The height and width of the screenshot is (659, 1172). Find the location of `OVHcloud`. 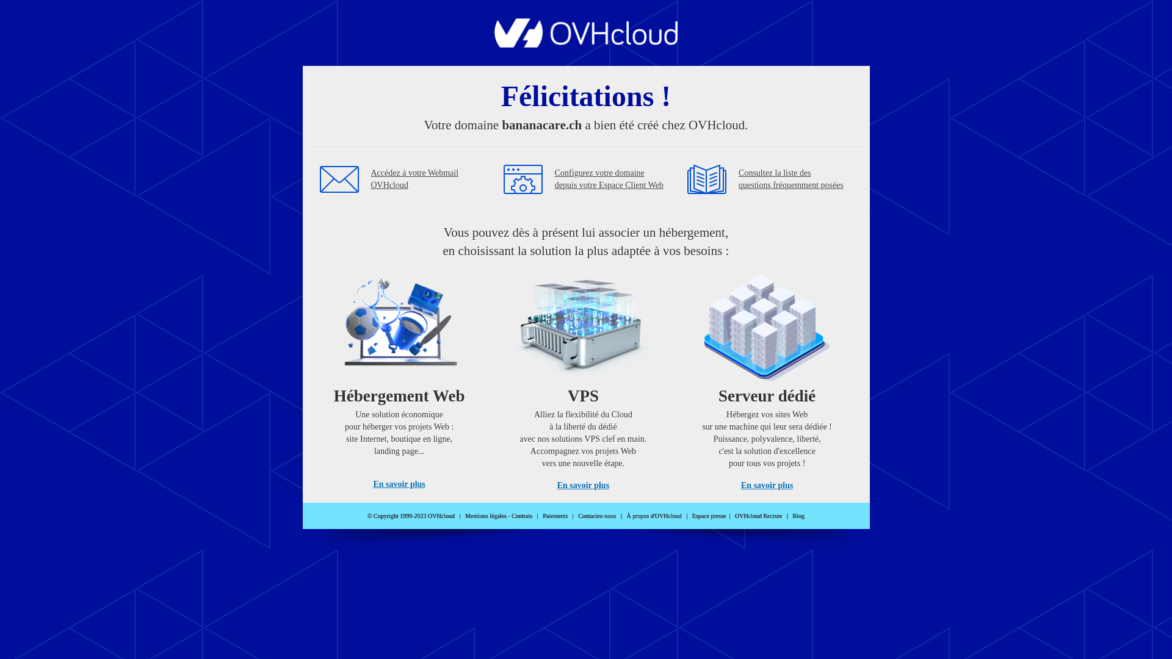

OVHcloud is located at coordinates (586, 44).